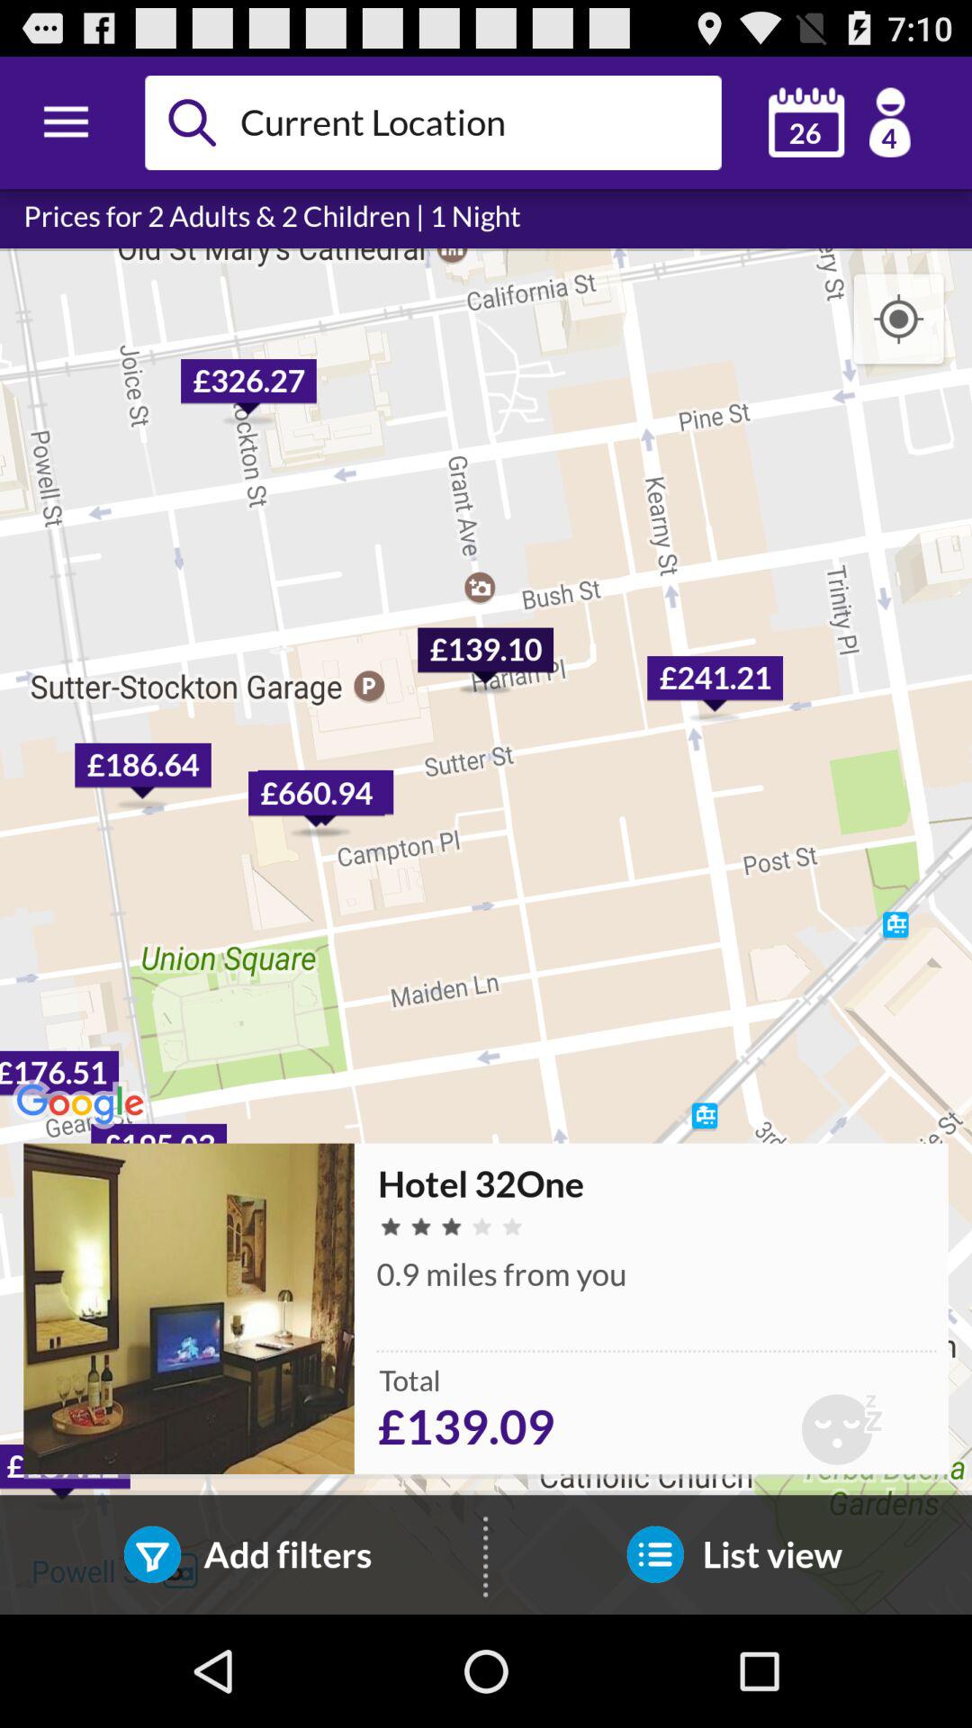 Image resolution: width=972 pixels, height=1728 pixels. What do you see at coordinates (473, 122) in the screenshot?
I see `space to enter the current location` at bounding box center [473, 122].